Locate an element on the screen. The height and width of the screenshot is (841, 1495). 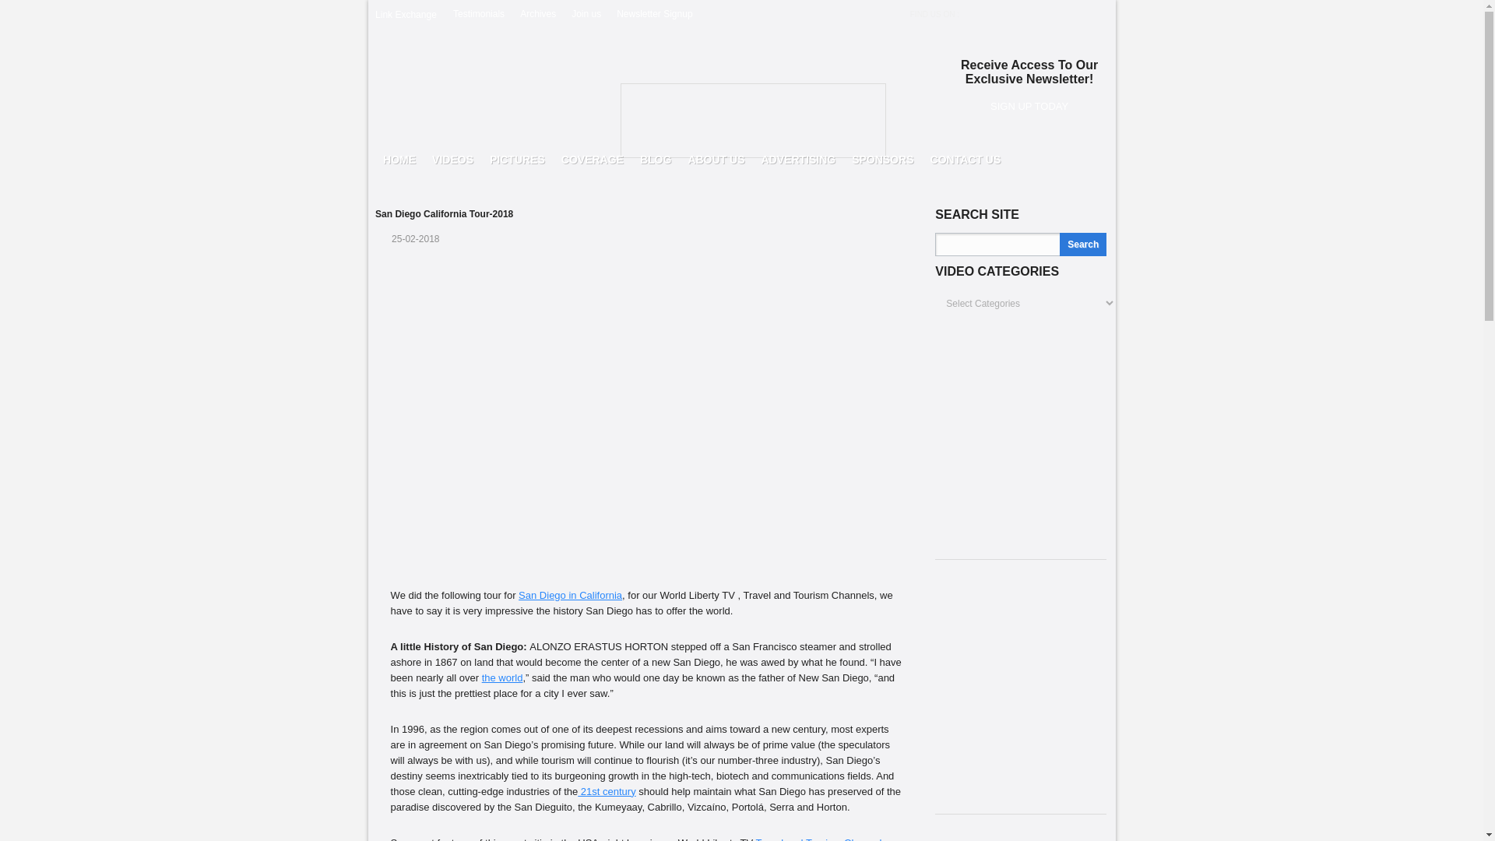
COVERAGE is located at coordinates (592, 160).